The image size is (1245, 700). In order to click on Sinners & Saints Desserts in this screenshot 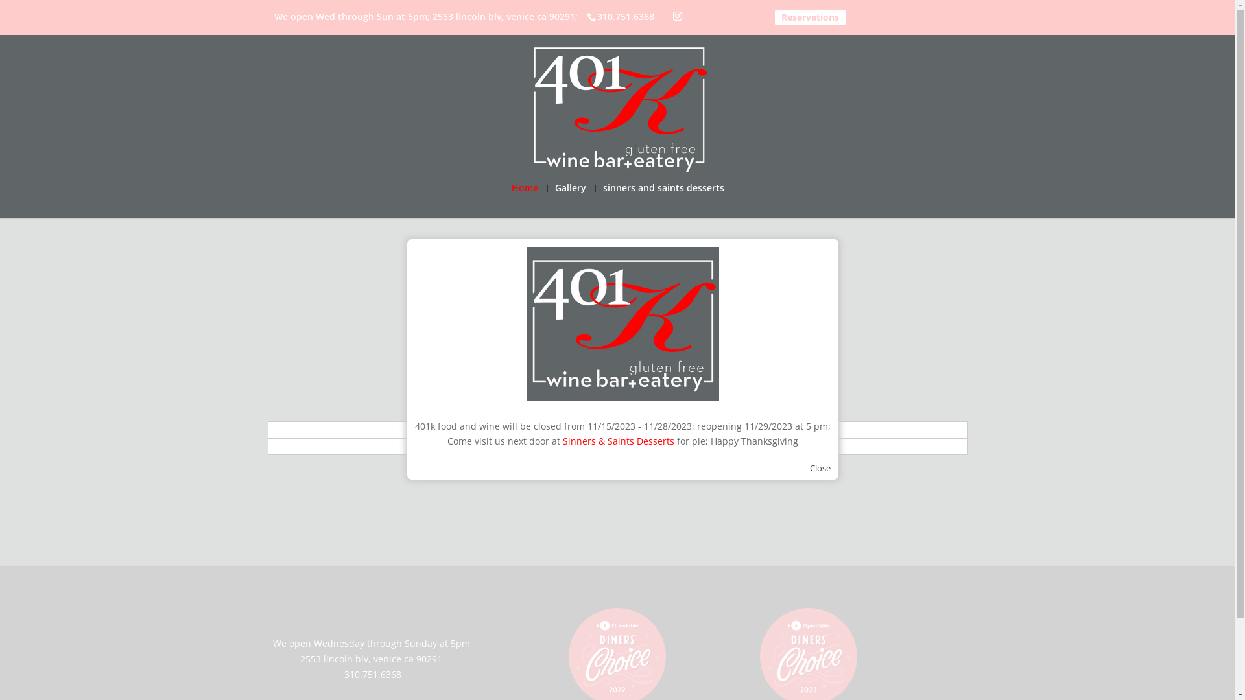, I will do `click(619, 441)`.